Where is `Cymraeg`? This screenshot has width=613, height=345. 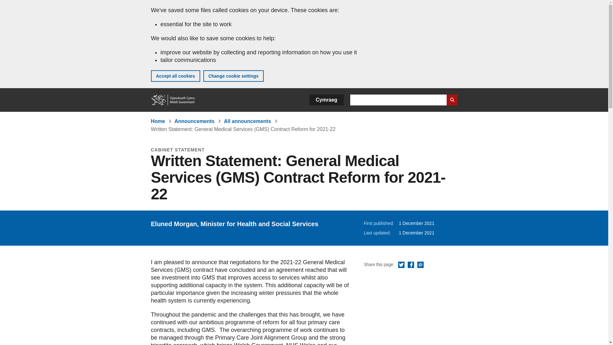
Cymraeg is located at coordinates (326, 100).